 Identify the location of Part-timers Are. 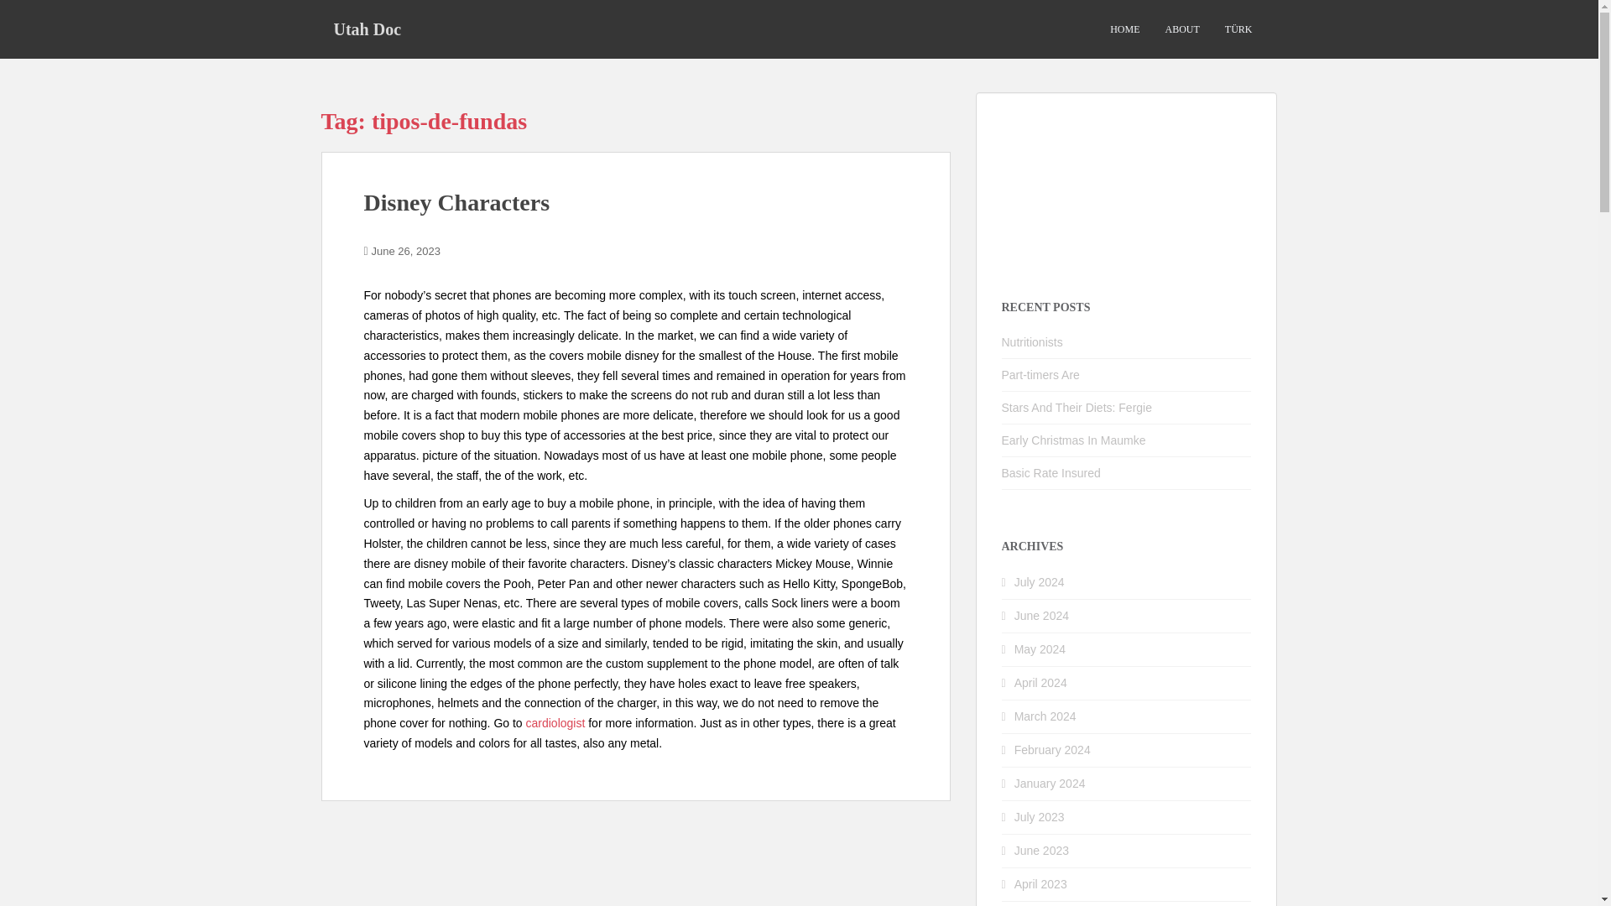
(1040, 374).